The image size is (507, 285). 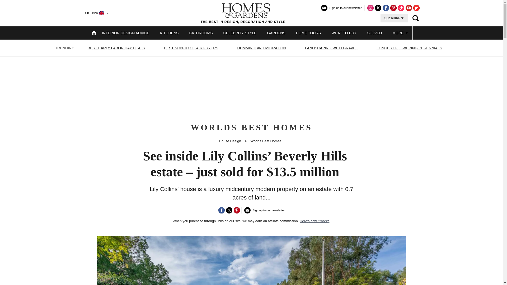 What do you see at coordinates (240, 33) in the screenshot?
I see `CELEBRITY STYLE` at bounding box center [240, 33].